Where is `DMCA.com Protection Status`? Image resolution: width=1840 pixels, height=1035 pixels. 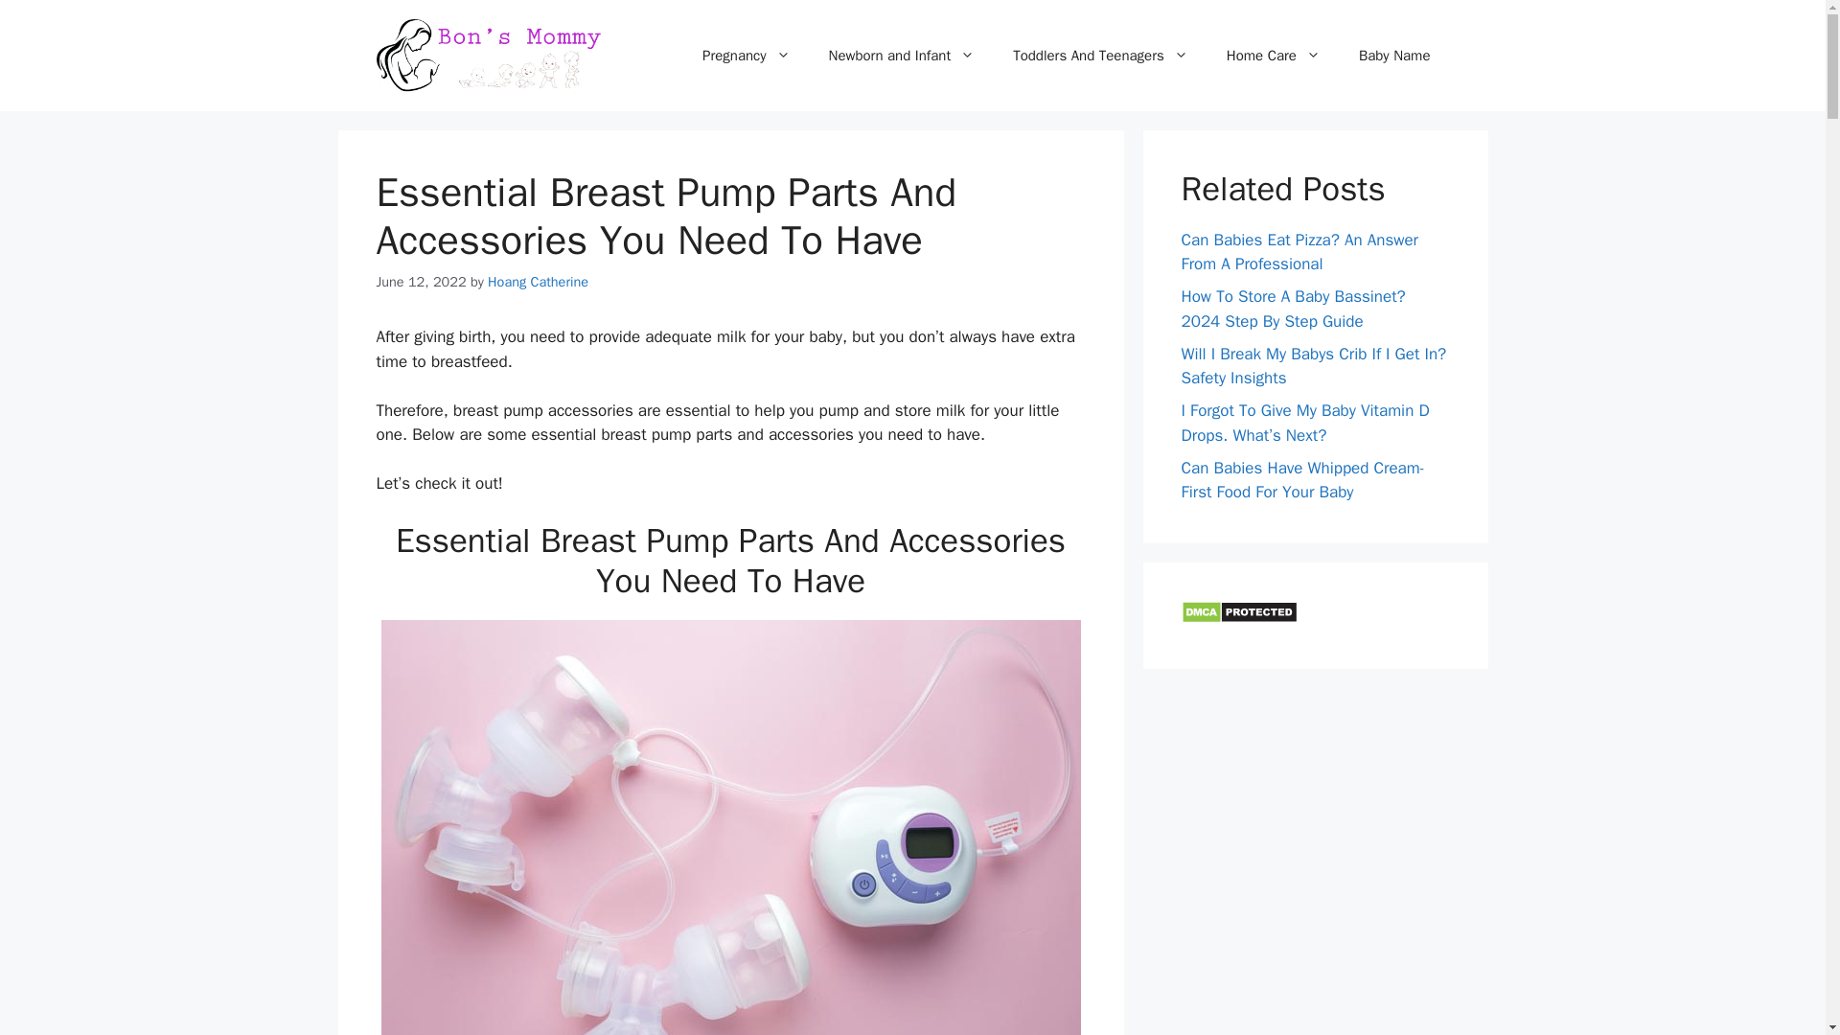 DMCA.com Protection Status is located at coordinates (1238, 618).